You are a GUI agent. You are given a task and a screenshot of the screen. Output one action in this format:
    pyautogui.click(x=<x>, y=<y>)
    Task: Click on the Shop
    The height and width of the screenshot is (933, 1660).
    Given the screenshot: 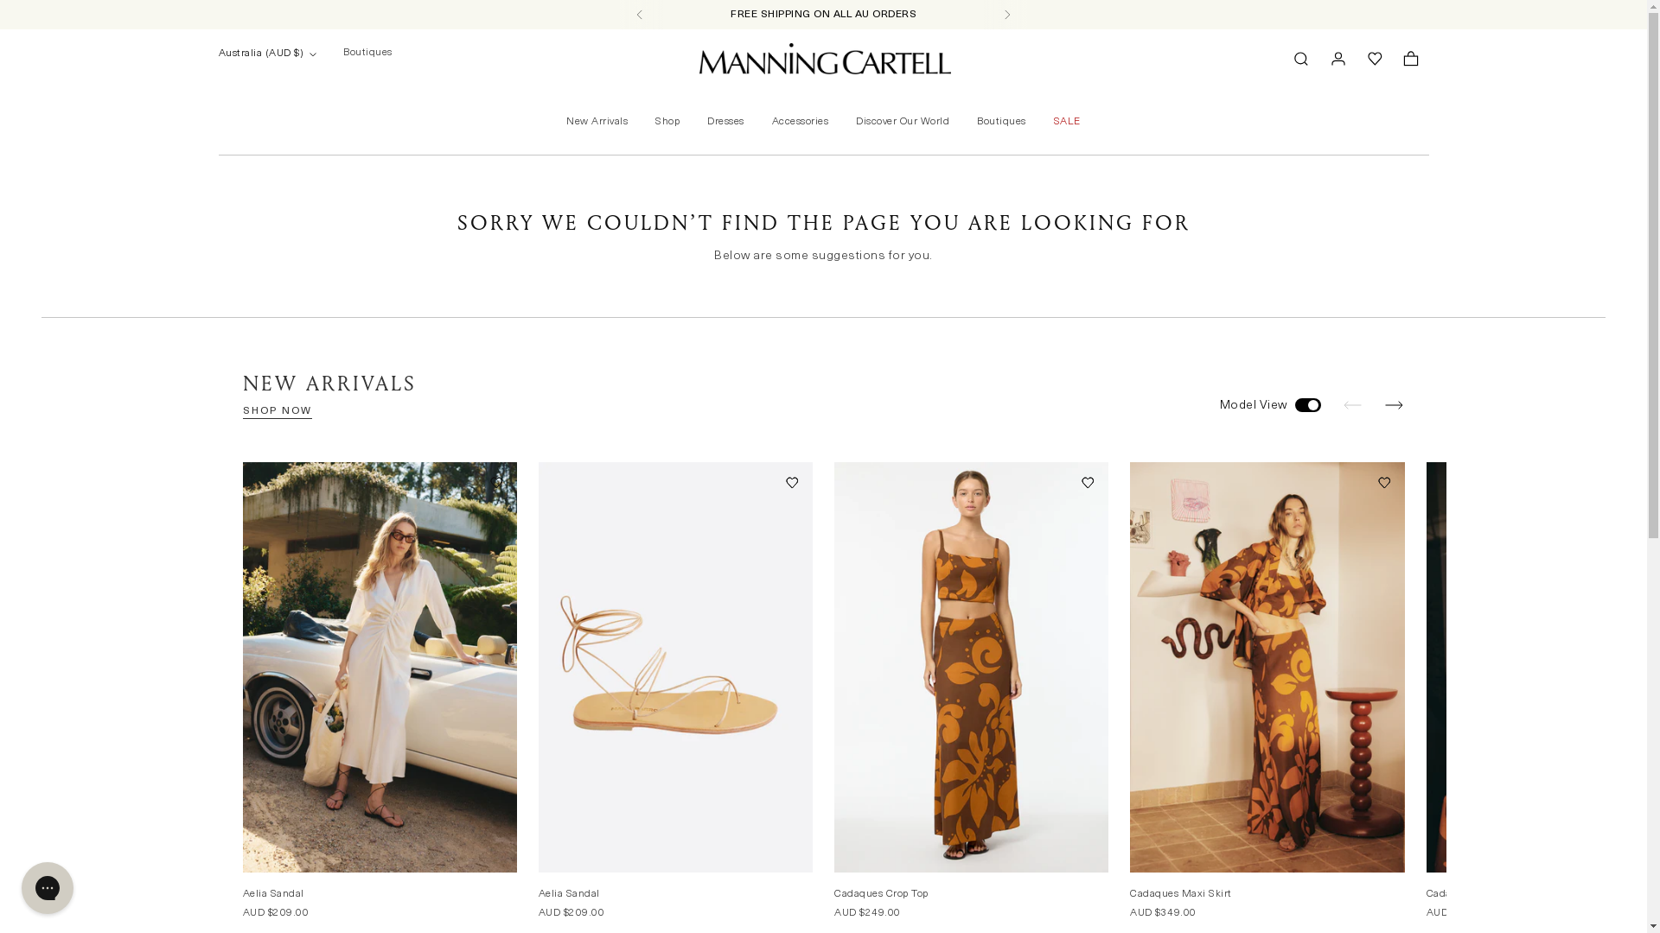 What is the action you would take?
    pyautogui.click(x=667, y=121)
    